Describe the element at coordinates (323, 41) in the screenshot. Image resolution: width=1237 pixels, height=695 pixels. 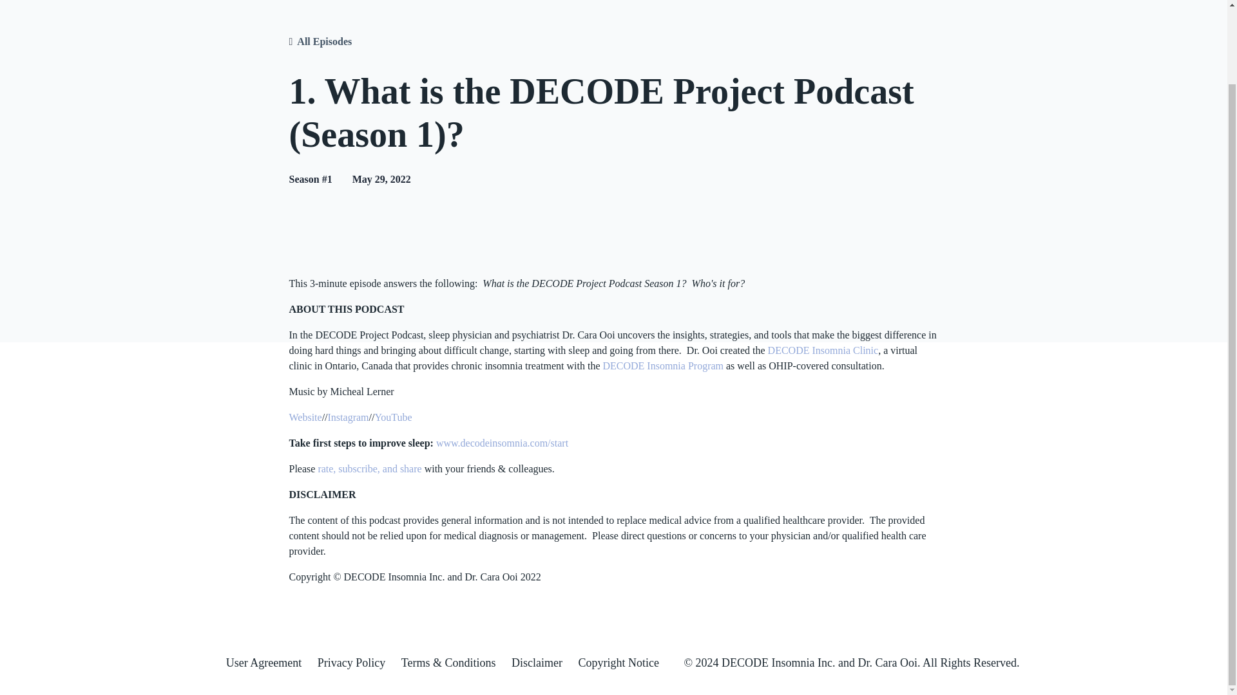
I see `All Episodes` at that location.